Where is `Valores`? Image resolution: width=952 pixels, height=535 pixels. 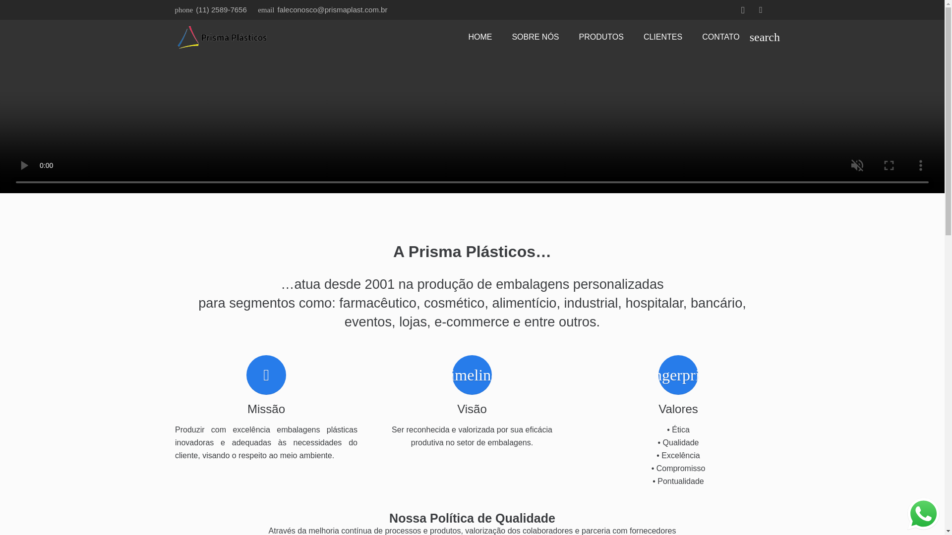
Valores is located at coordinates (745, 428).